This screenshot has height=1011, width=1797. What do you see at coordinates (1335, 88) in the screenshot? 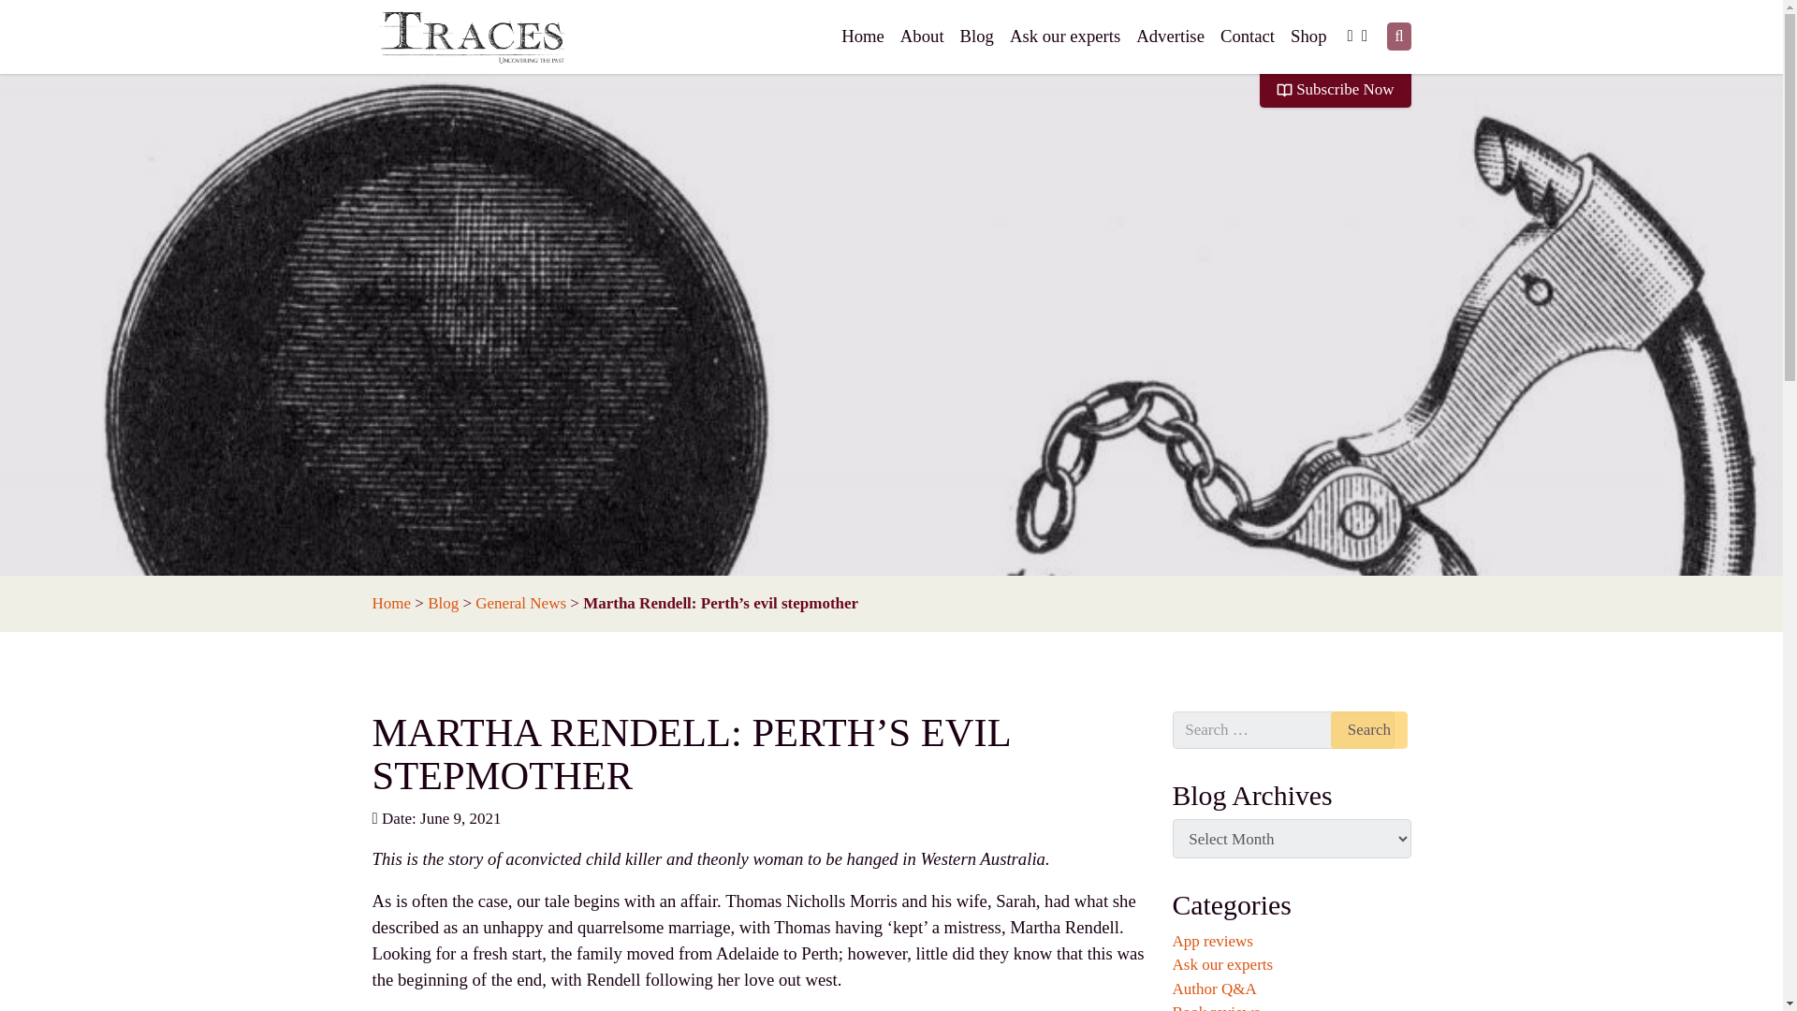
I see `Subscribe Now` at bounding box center [1335, 88].